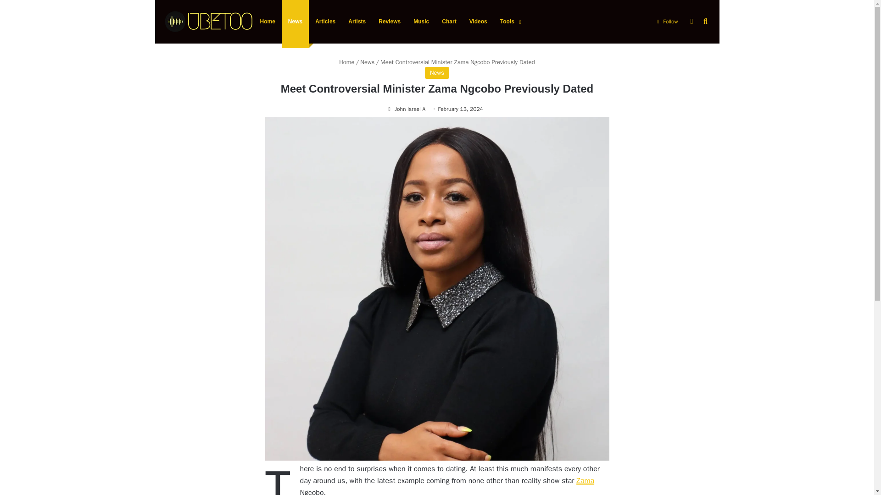 The height and width of the screenshot is (495, 881). I want to click on Artists, so click(357, 22).